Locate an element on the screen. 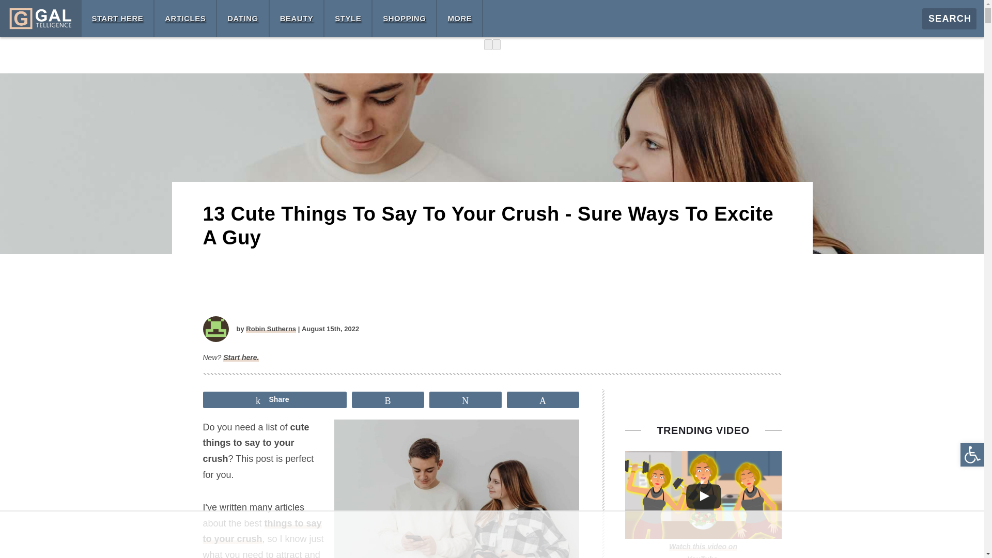  ARTICLES is located at coordinates (185, 19).